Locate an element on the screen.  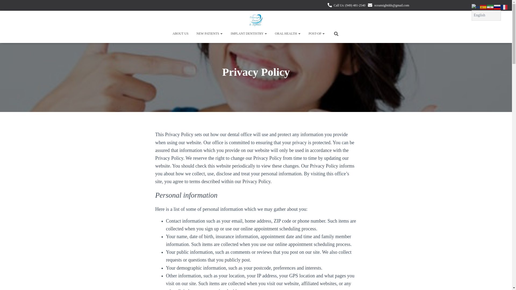
NEW PATIENTS is located at coordinates (209, 34).